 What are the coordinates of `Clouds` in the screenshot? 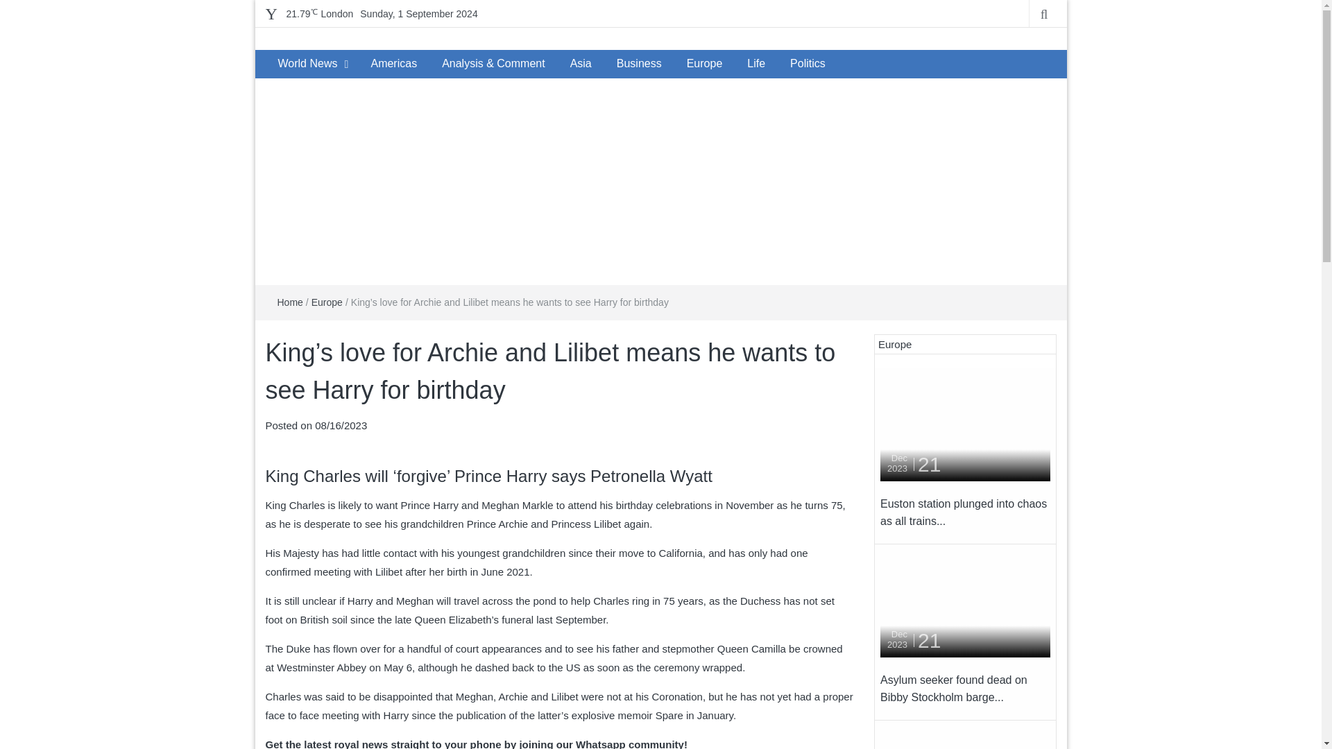 It's located at (319, 14).